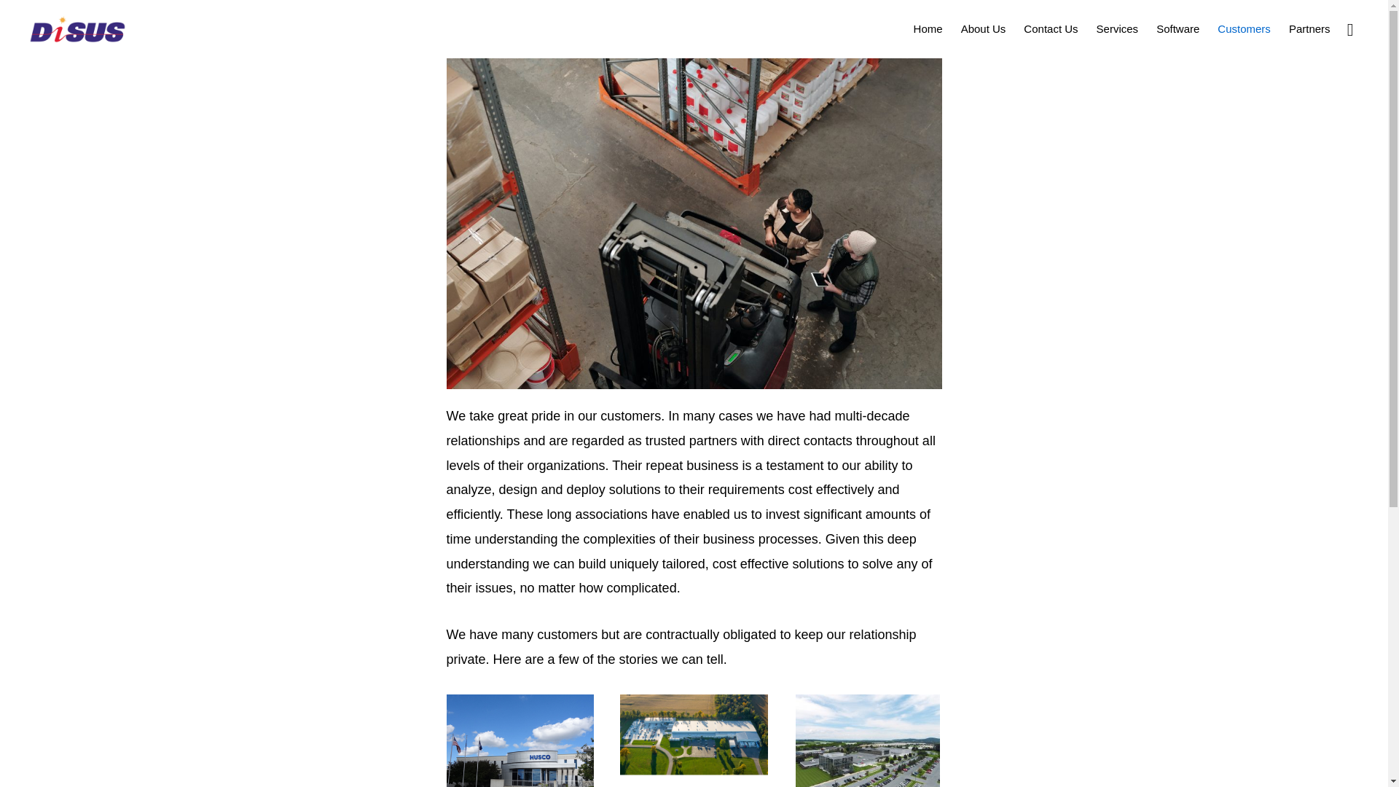  I want to click on Services, so click(1118, 28).